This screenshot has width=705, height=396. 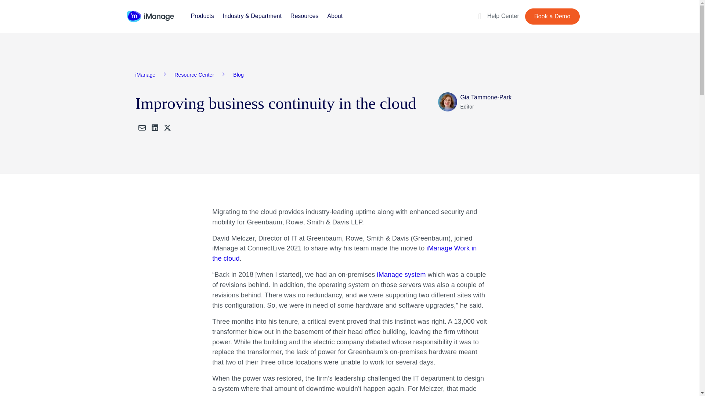 What do you see at coordinates (150, 16) in the screenshot?
I see `iManage` at bounding box center [150, 16].